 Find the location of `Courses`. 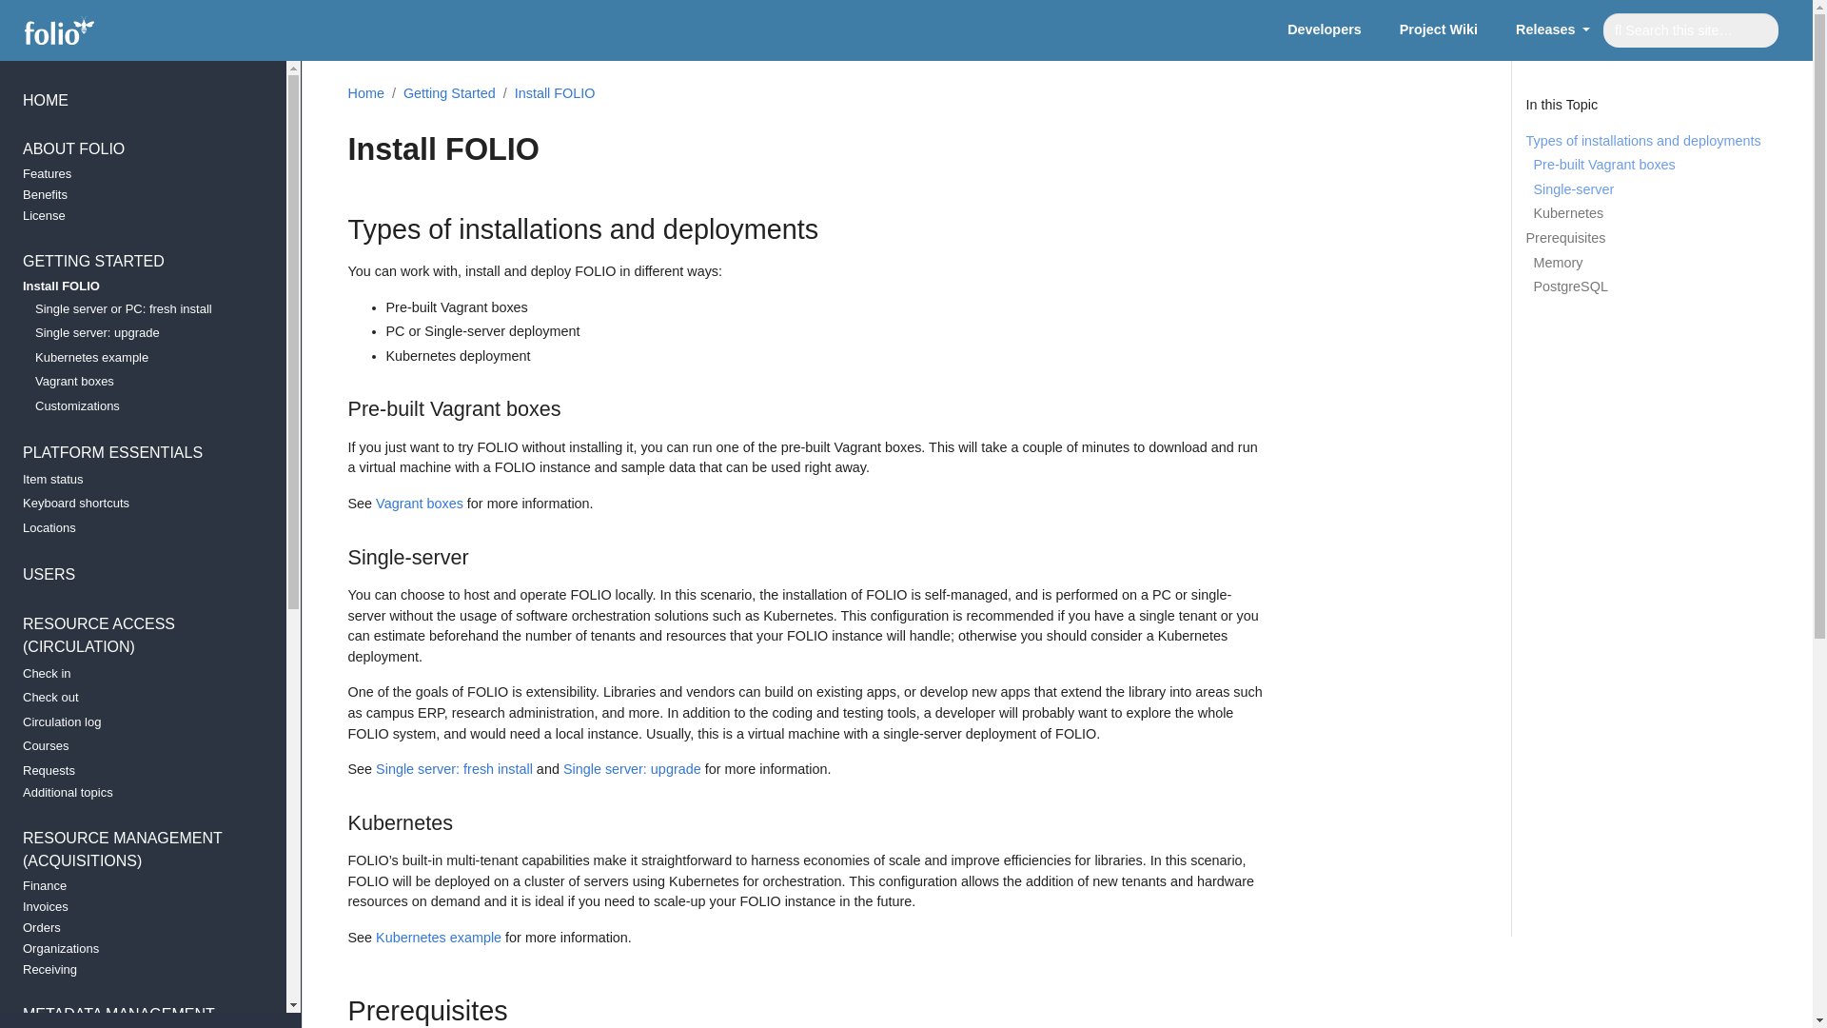

Courses is located at coordinates (135, 749).